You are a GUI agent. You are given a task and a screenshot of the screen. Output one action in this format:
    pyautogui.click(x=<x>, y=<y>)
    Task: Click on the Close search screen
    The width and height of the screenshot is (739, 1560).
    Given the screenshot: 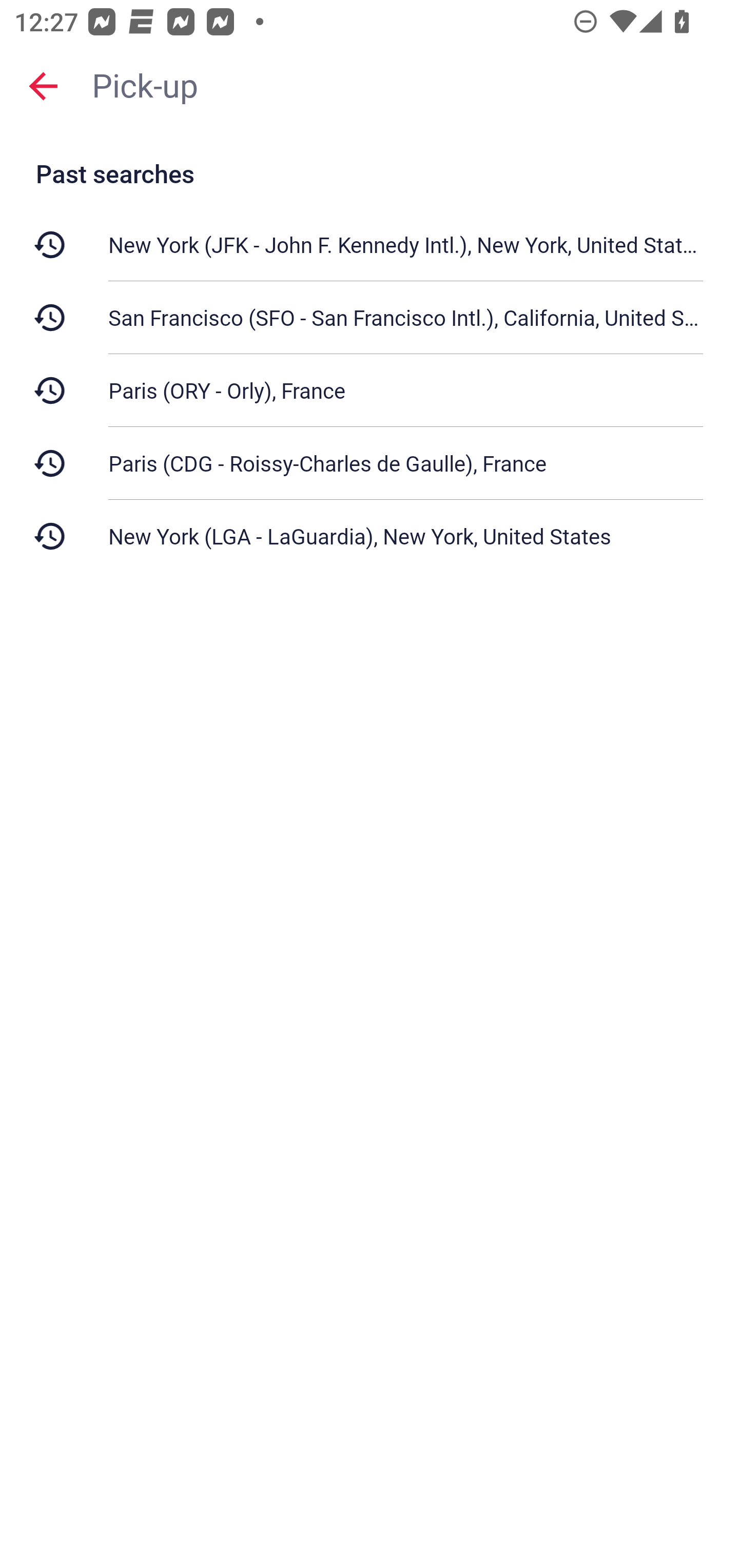 What is the action you would take?
    pyautogui.click(x=43, y=85)
    